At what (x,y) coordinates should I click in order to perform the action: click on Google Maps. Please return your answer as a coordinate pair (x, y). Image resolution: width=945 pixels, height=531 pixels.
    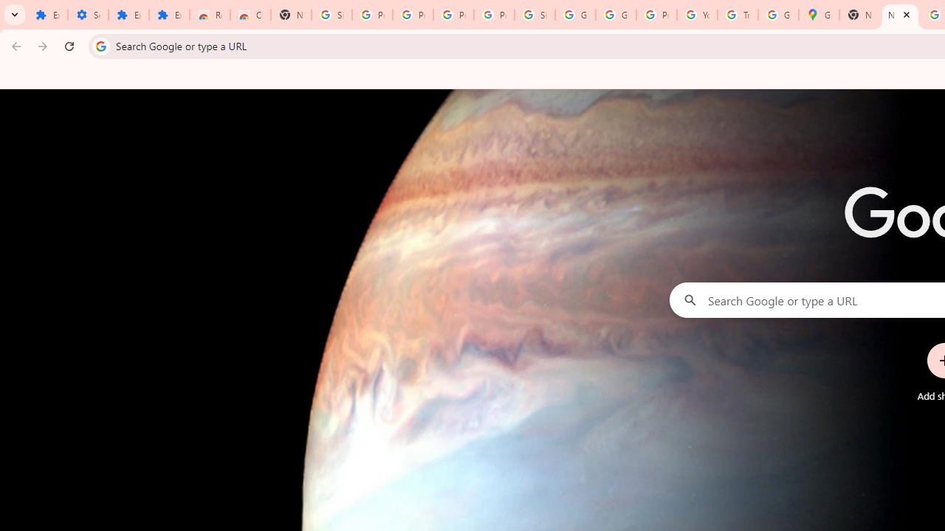
    Looking at the image, I should click on (818, 15).